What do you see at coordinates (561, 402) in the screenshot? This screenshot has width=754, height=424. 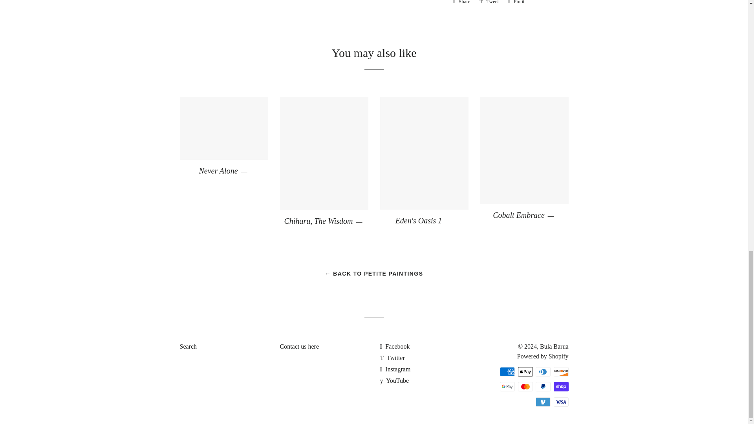 I see `Visa` at bounding box center [561, 402].